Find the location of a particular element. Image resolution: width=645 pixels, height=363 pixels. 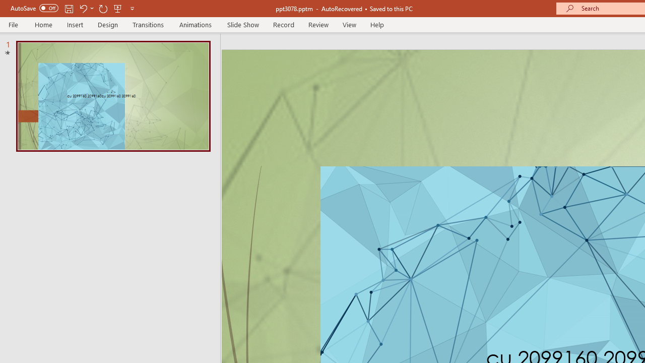

Insert is located at coordinates (76, 24).